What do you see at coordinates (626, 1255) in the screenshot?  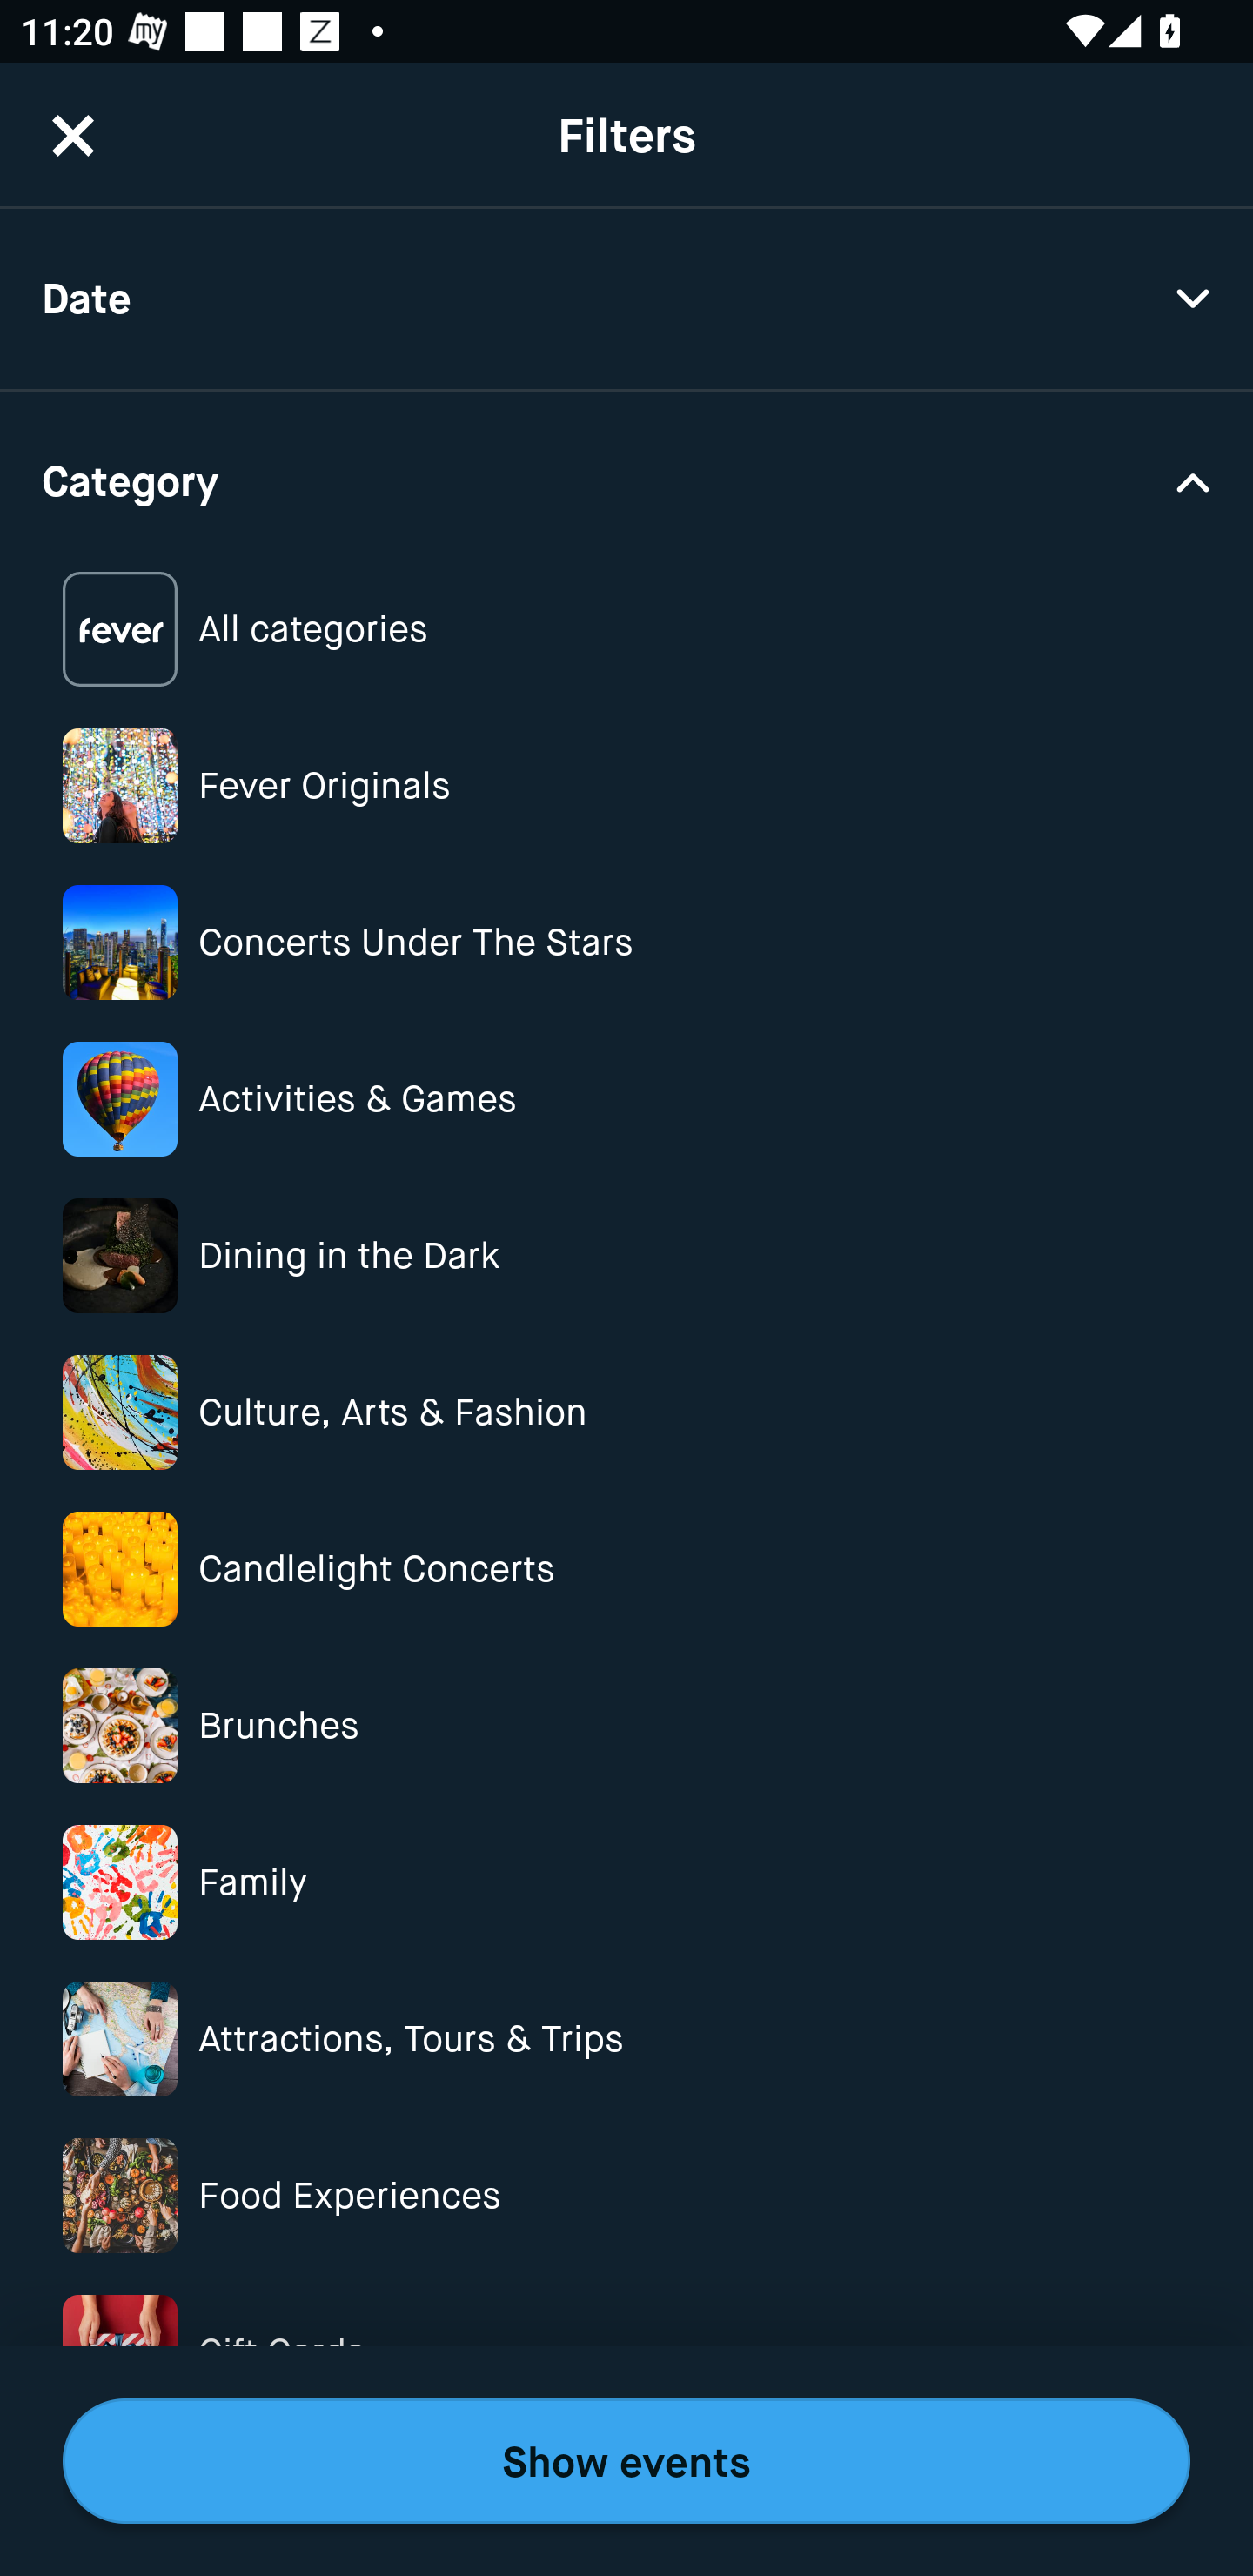 I see `Category Image Dining in the Dark` at bounding box center [626, 1255].